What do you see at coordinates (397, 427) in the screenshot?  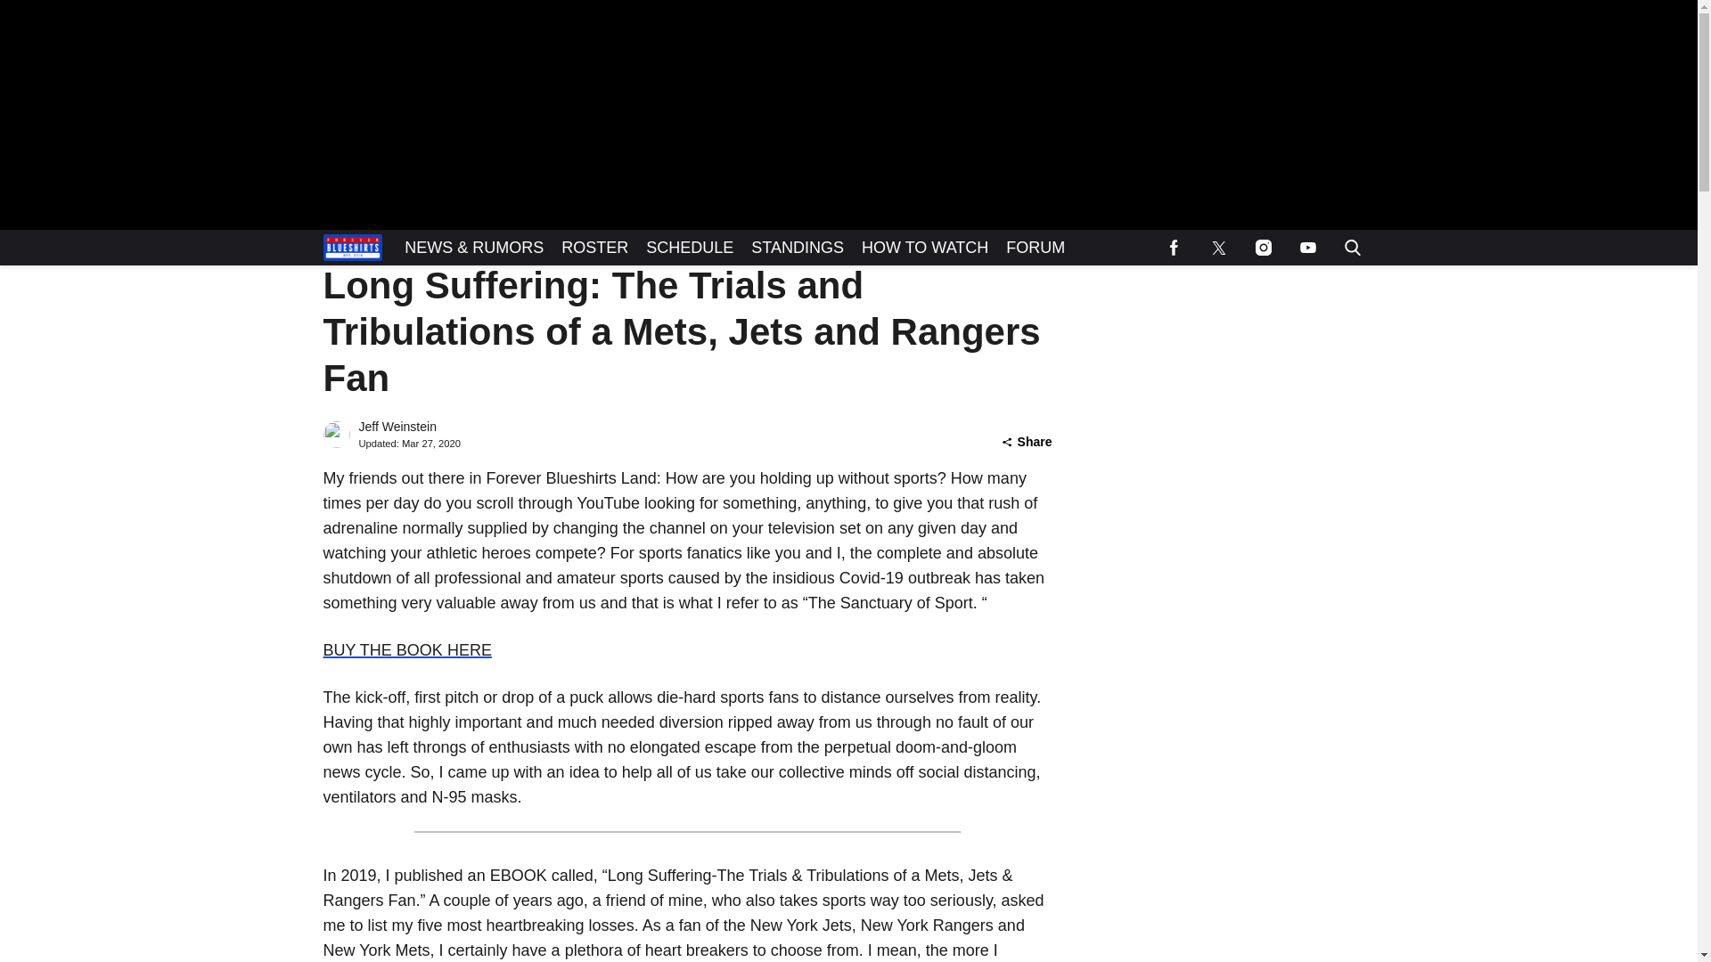 I see `Posts by Jeff Weinstein` at bounding box center [397, 427].